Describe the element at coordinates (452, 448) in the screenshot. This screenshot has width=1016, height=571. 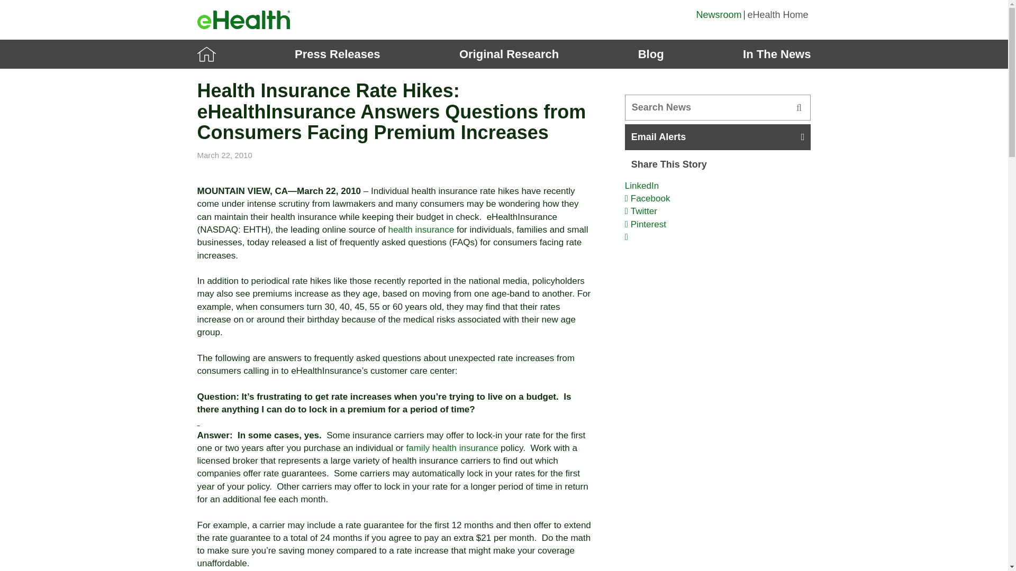
I see `family health insurance` at that location.